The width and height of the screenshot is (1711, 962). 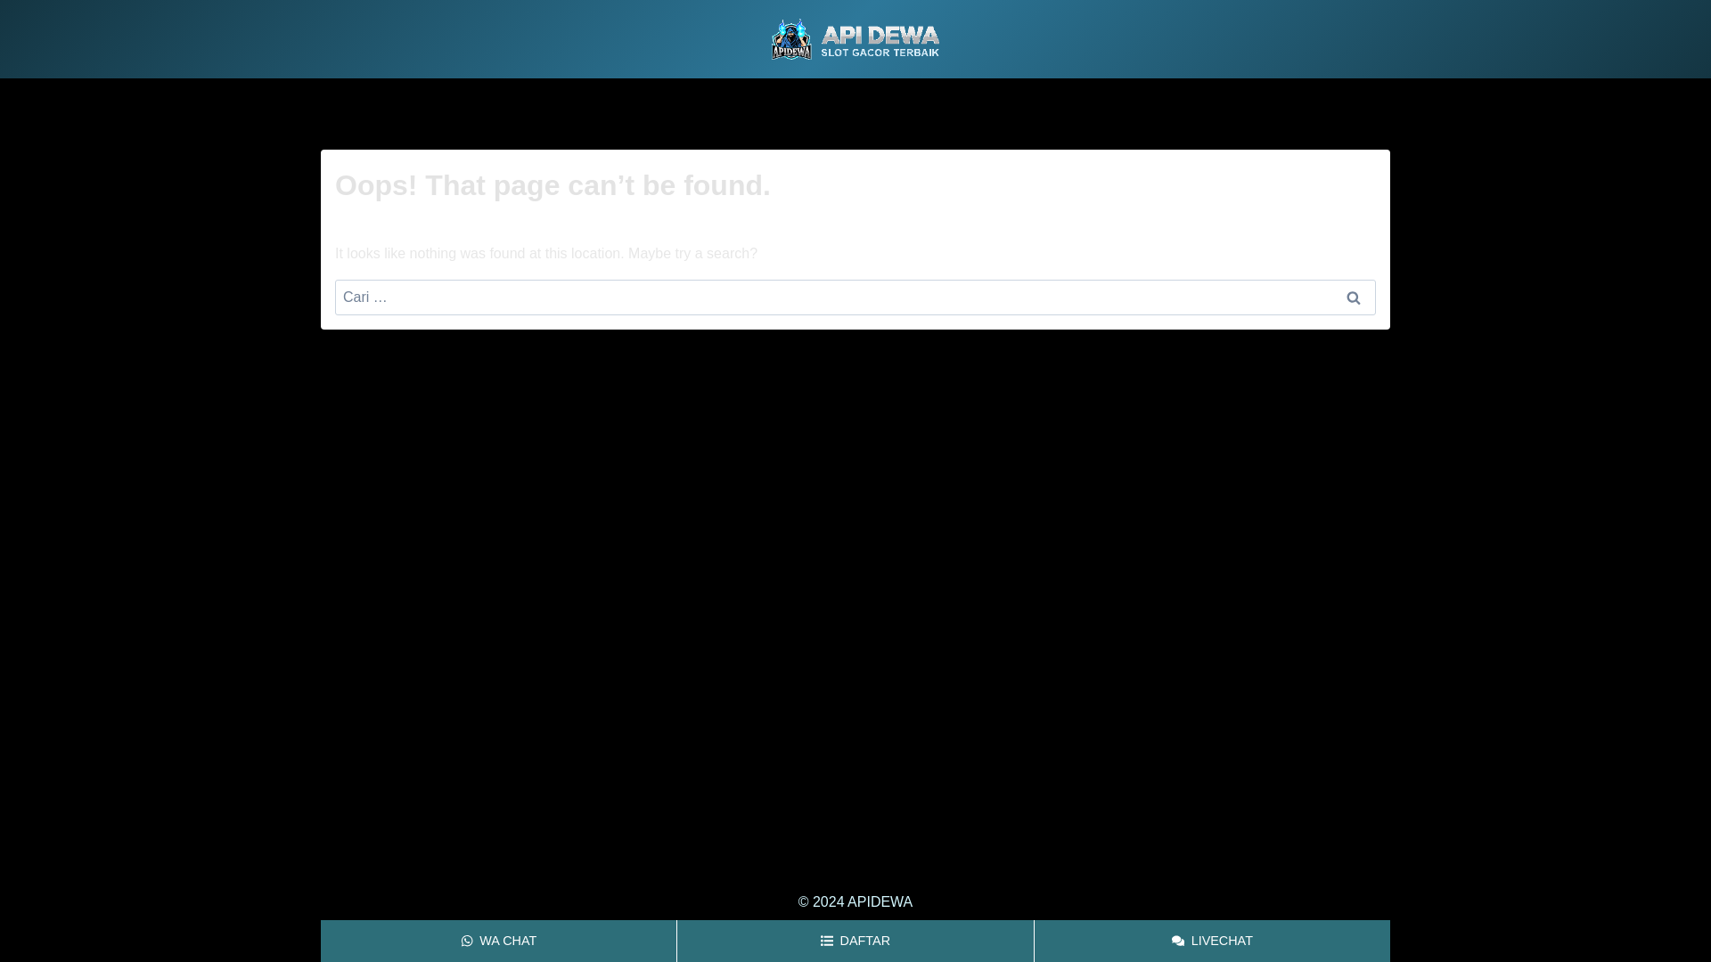 I want to click on Cari, so click(x=1353, y=298).